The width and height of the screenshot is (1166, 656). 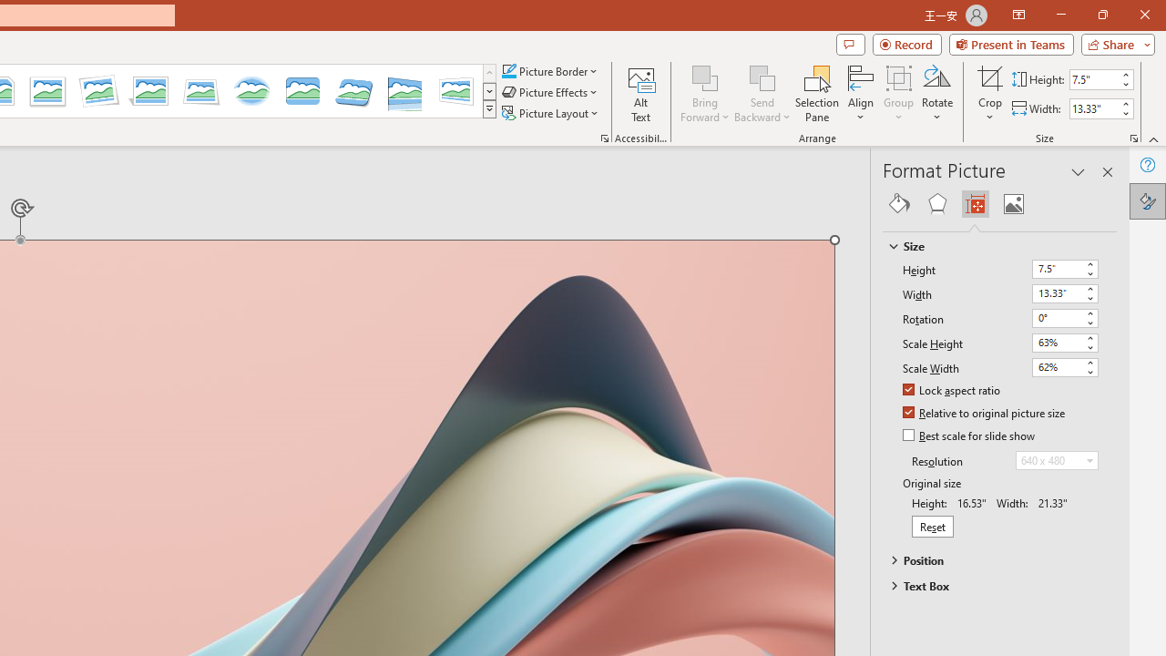 What do you see at coordinates (1094, 108) in the screenshot?
I see `Shape Width` at bounding box center [1094, 108].